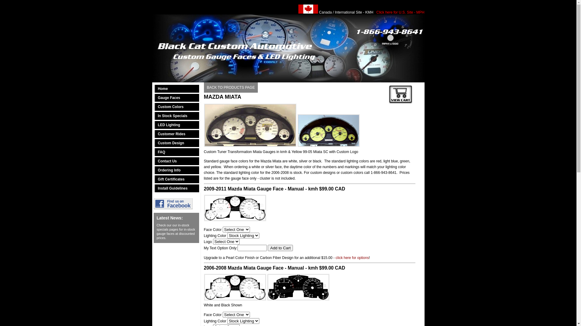  I want to click on BACK TO PRODUCTS PAGE, so click(231, 88).